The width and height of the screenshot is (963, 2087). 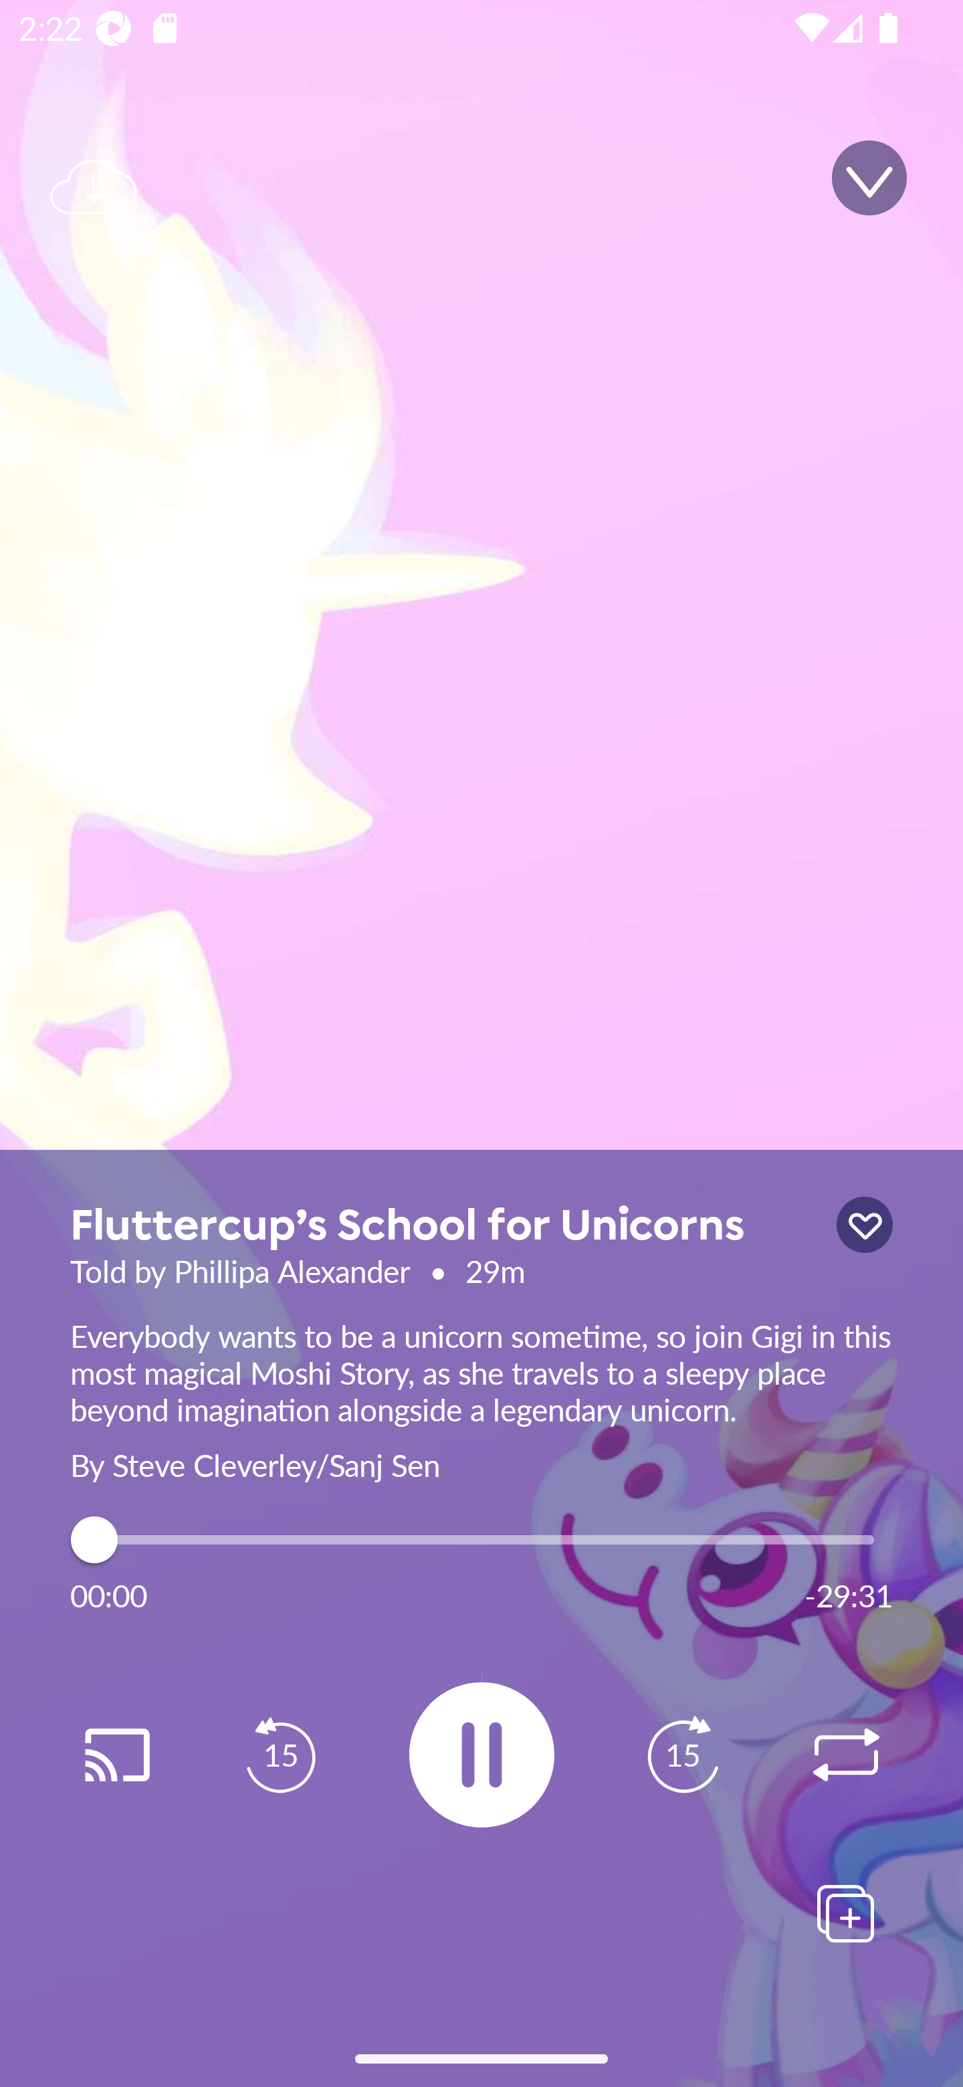 I want to click on 5.129797E-4 Pause, so click(x=481, y=1754).